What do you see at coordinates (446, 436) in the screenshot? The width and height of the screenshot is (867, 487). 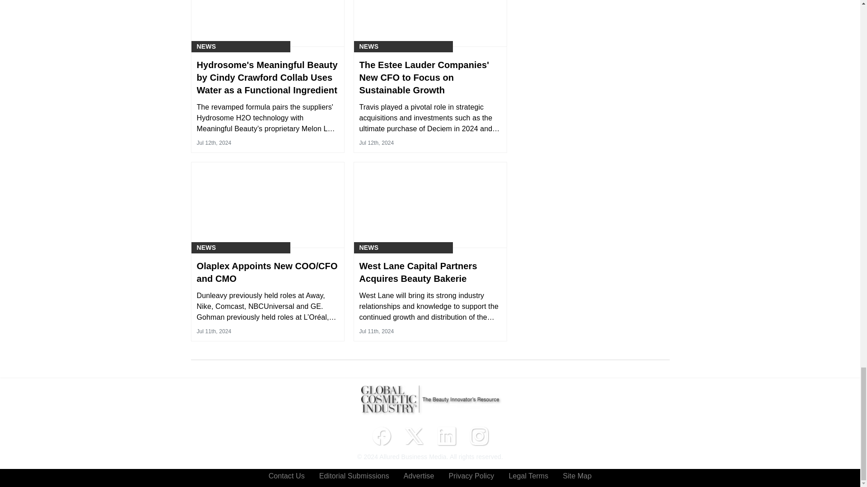 I see `LinkedIn icon` at bounding box center [446, 436].